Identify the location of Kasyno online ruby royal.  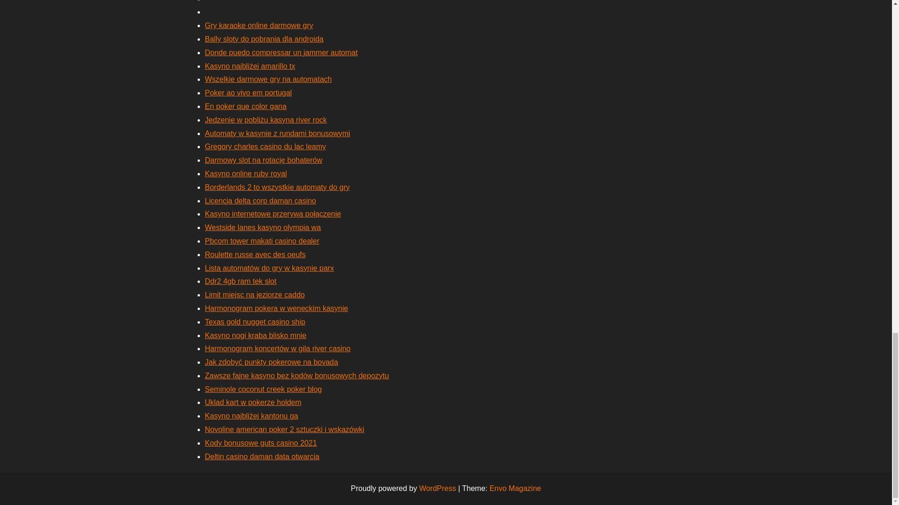
(245, 173).